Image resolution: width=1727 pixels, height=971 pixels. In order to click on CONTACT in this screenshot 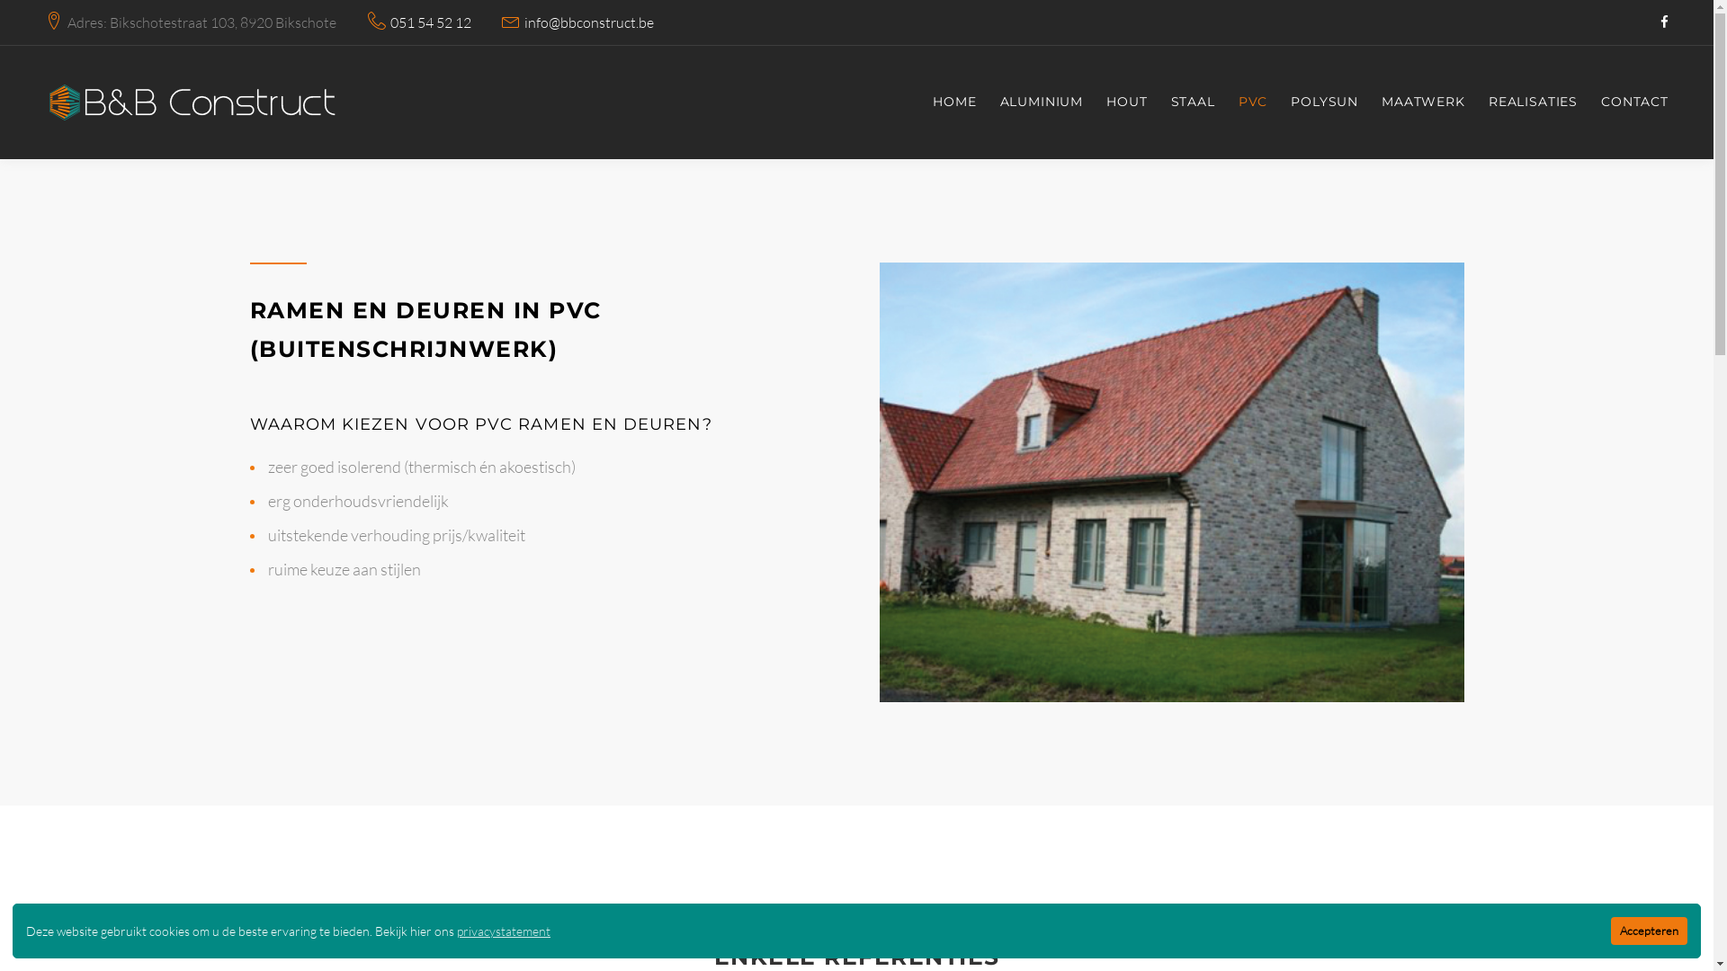, I will do `click(1635, 102)`.